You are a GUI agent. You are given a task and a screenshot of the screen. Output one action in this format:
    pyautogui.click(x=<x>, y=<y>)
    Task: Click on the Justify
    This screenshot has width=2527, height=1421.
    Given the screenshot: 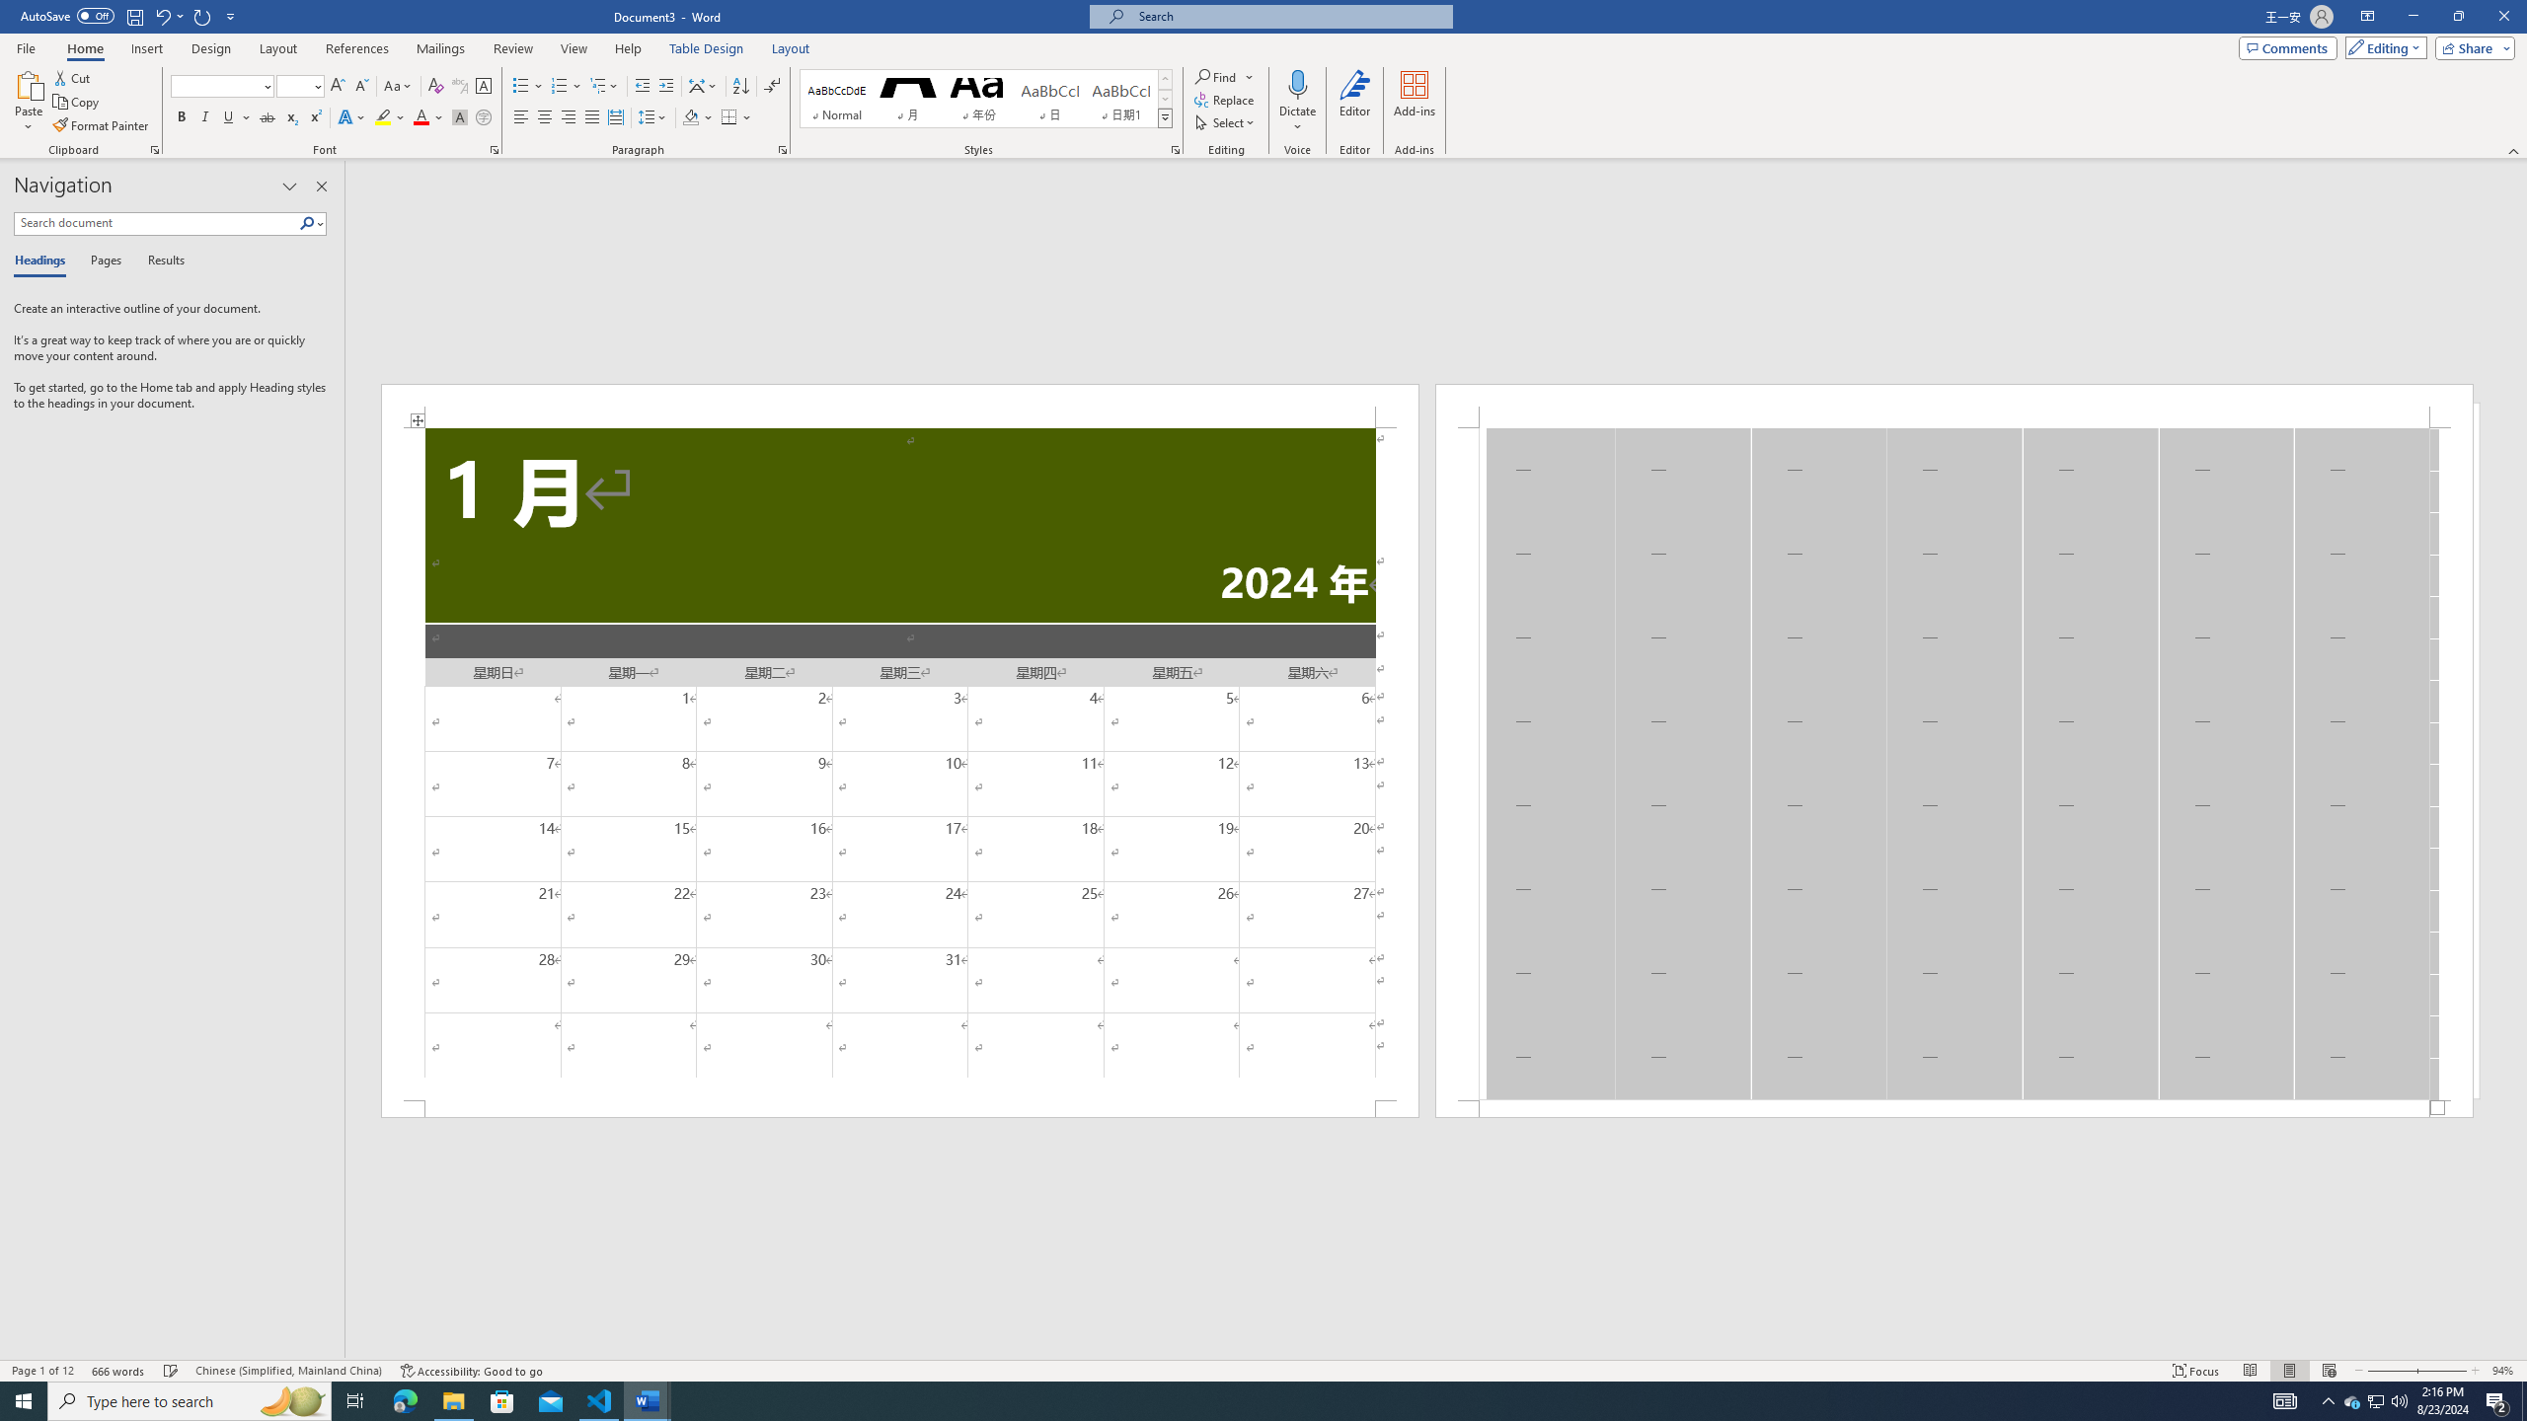 What is the action you would take?
    pyautogui.click(x=592, y=118)
    